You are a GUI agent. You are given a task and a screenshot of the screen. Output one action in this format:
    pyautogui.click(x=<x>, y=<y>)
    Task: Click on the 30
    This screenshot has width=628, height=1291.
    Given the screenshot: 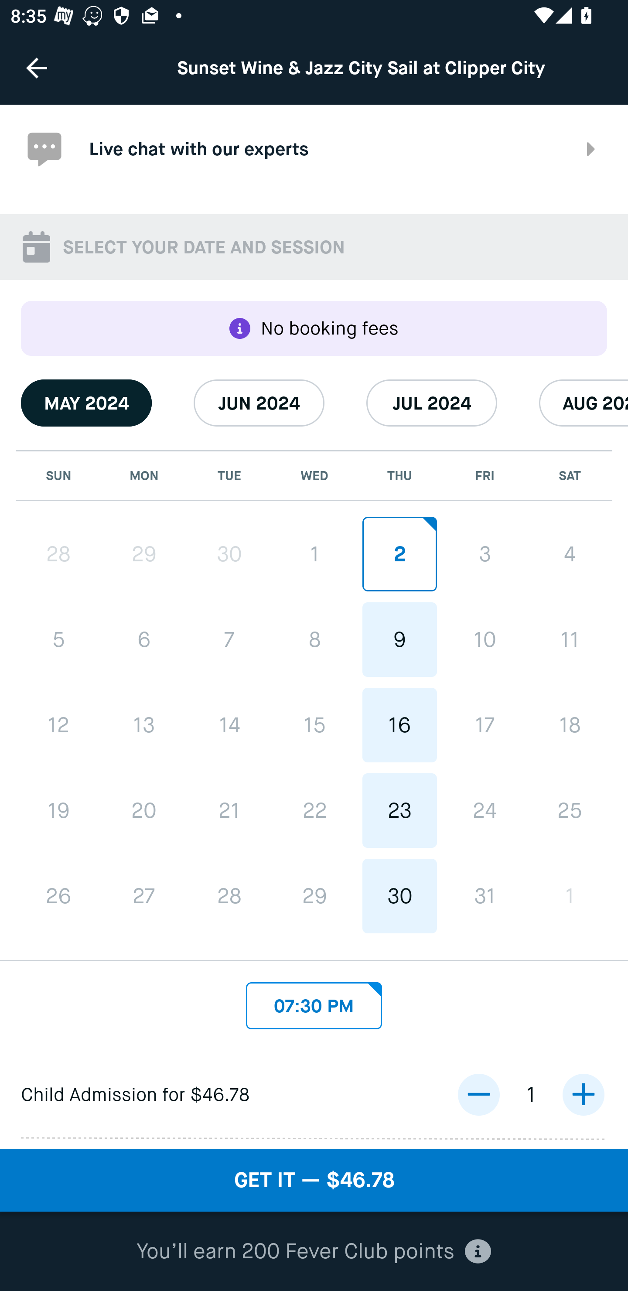 What is the action you would take?
    pyautogui.click(x=229, y=554)
    